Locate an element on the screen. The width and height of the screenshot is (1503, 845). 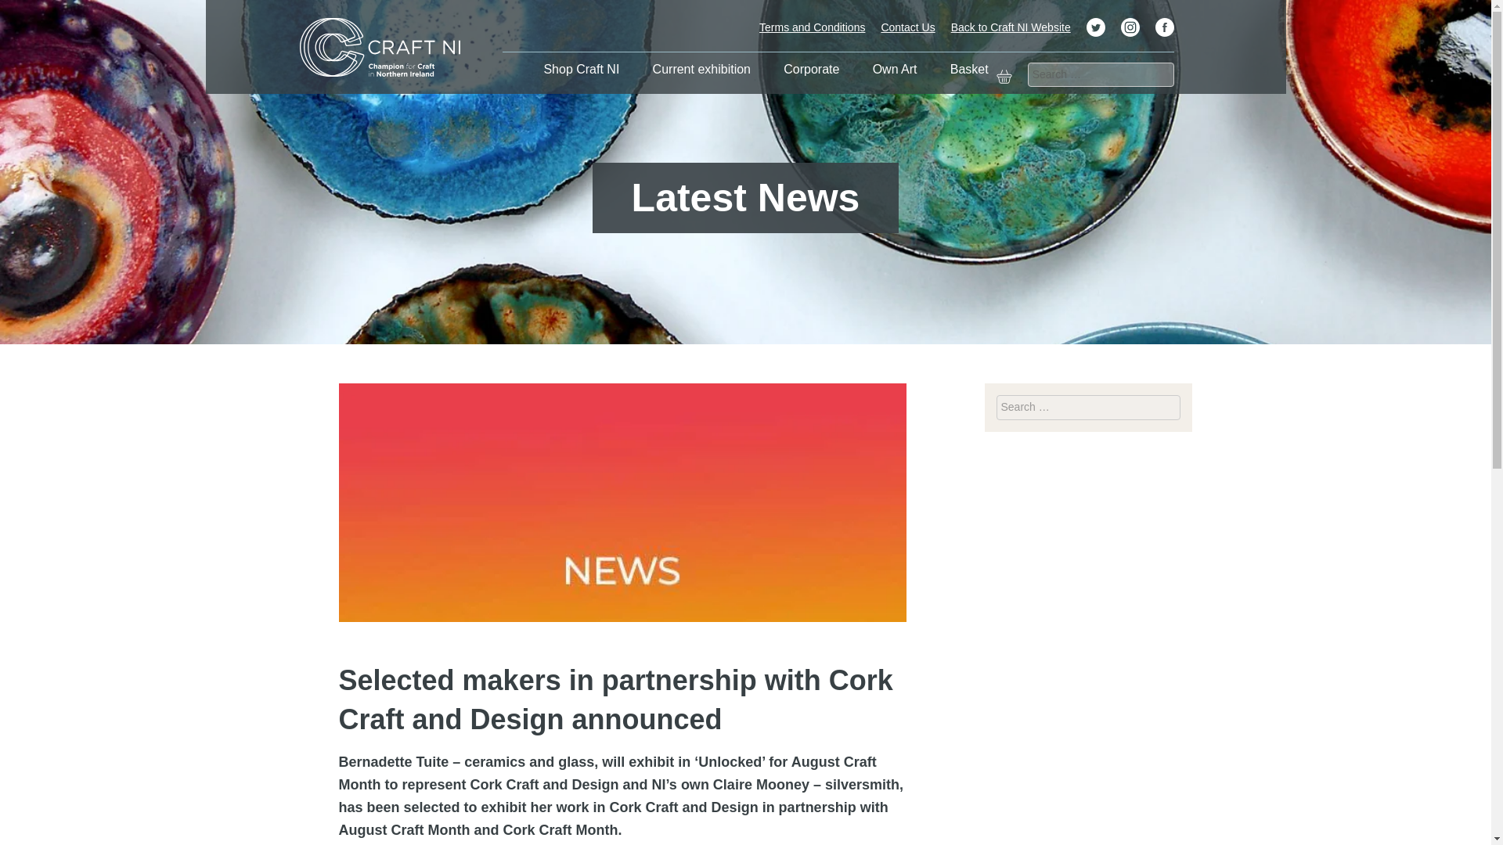
Contact Us is located at coordinates (908, 27).